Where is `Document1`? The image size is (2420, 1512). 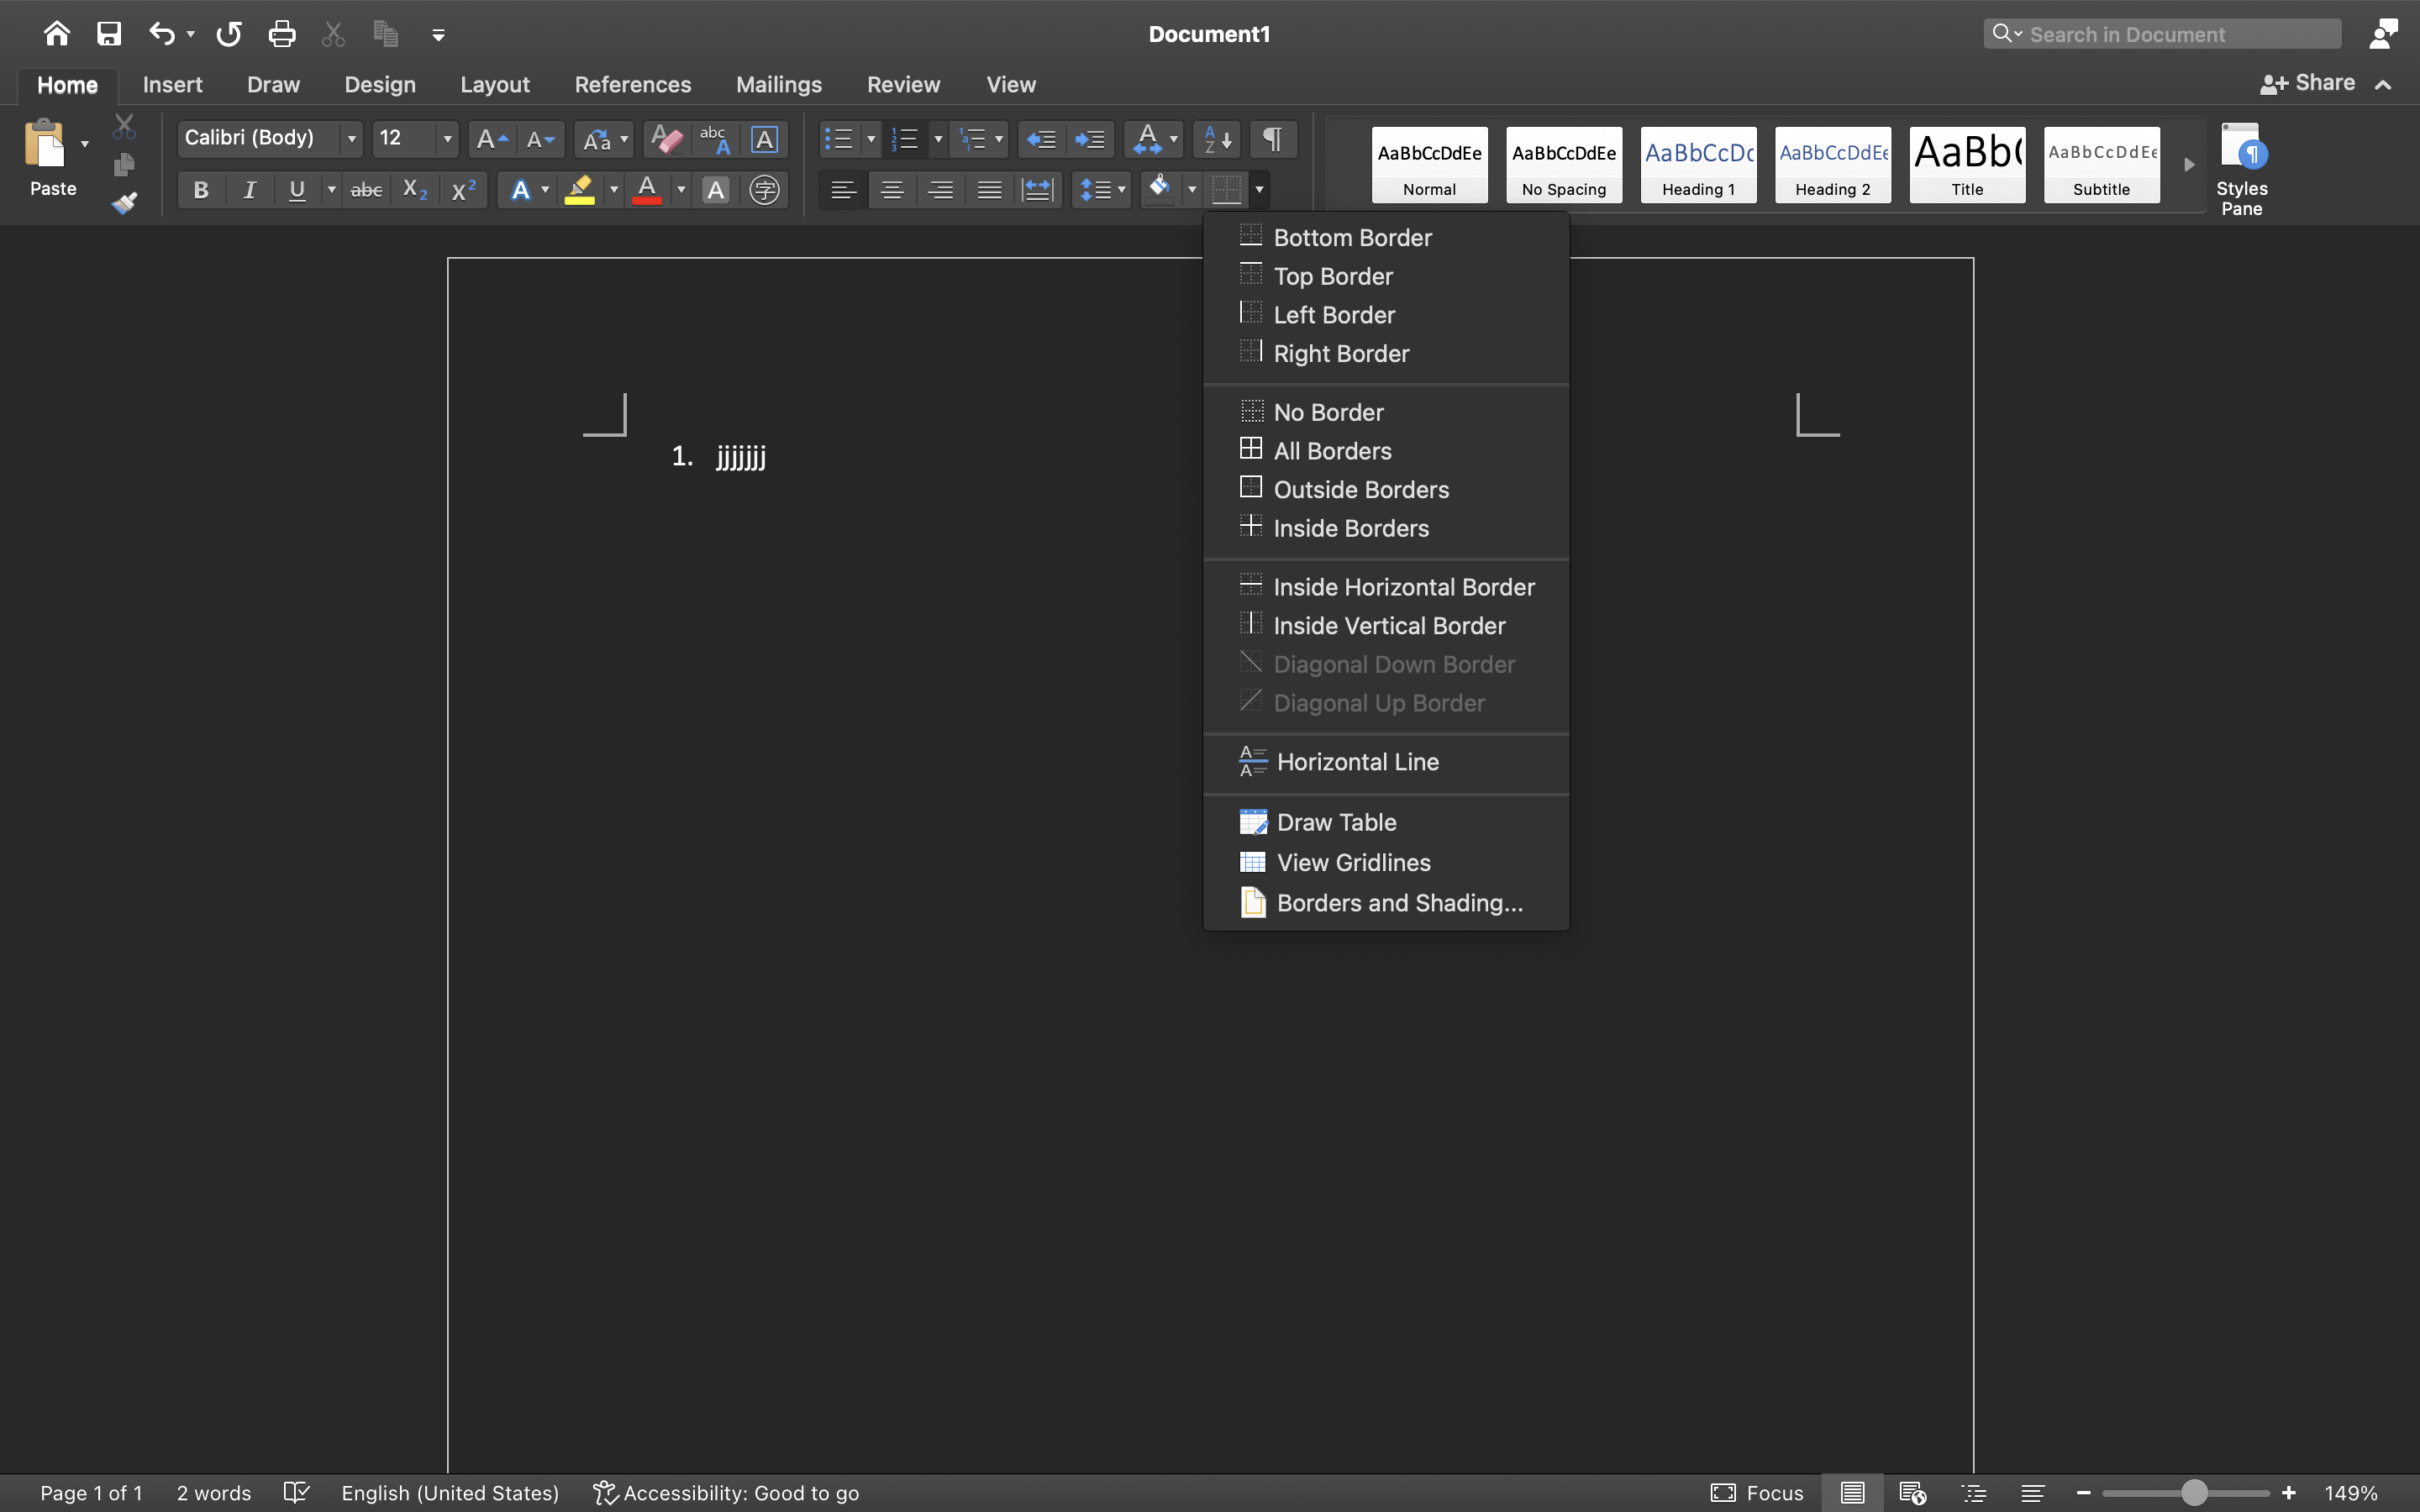 Document1 is located at coordinates (1209, 34).